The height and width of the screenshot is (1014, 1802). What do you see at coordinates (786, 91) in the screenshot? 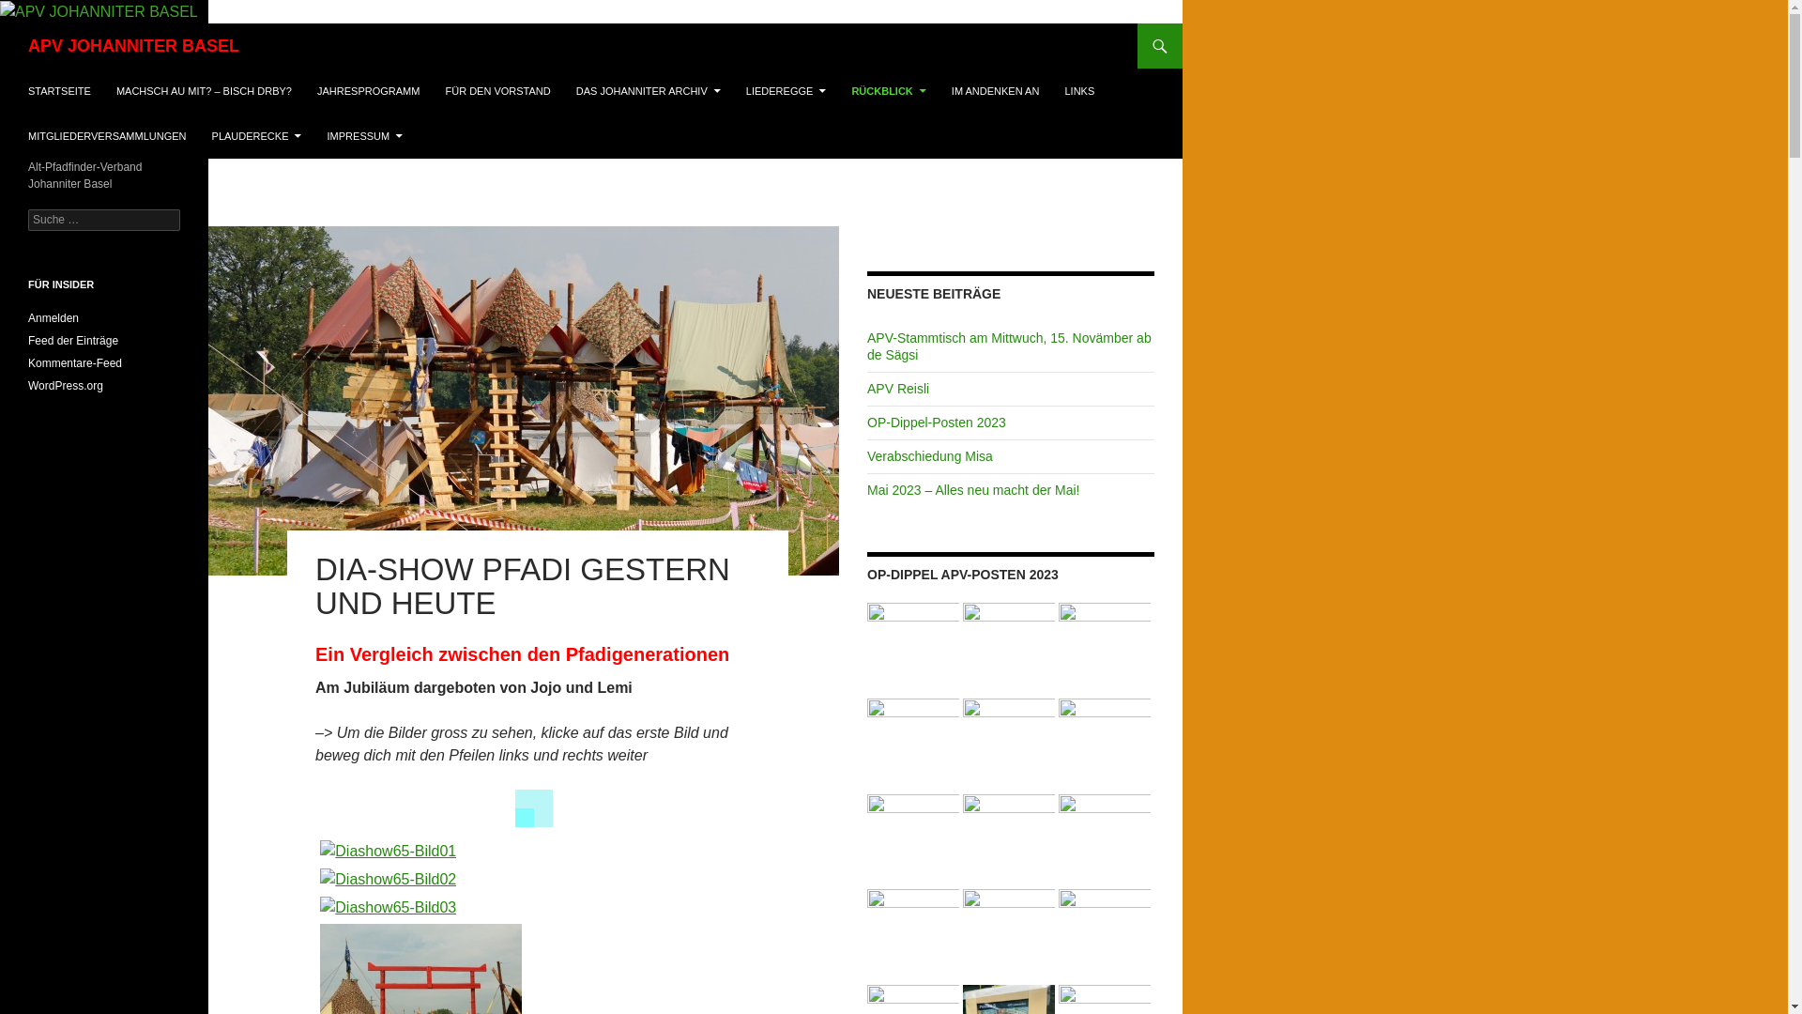
I see `LIEDEREGGE` at bounding box center [786, 91].